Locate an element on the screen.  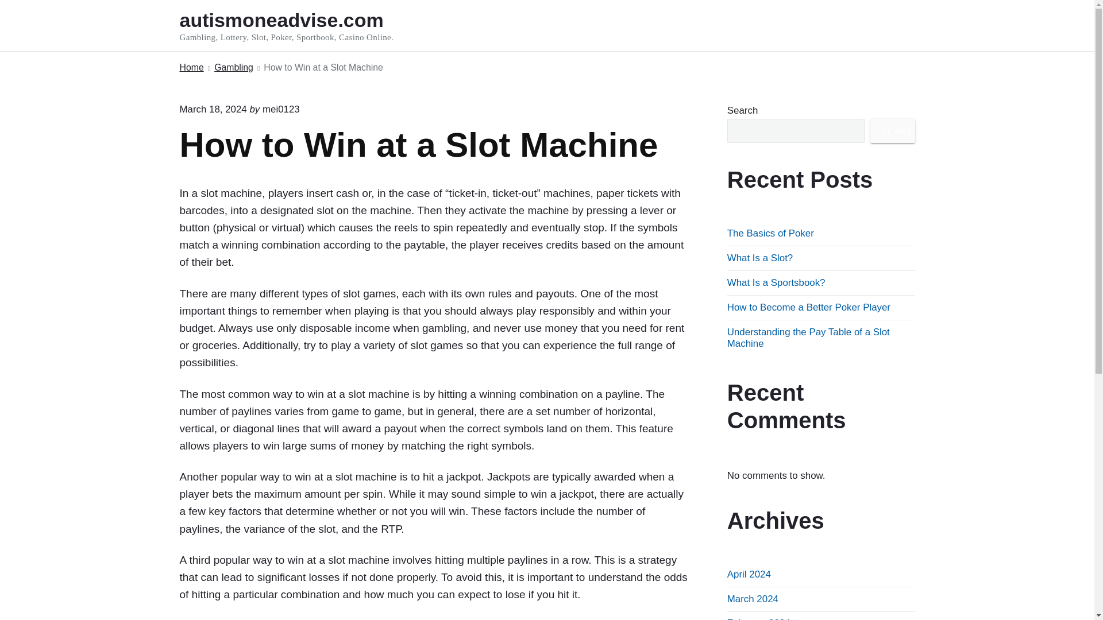
Home is located at coordinates (191, 68).